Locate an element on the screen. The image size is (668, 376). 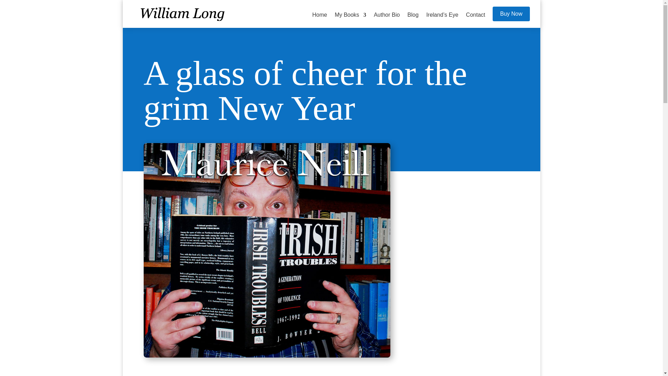
Author Bio is located at coordinates (386, 20).